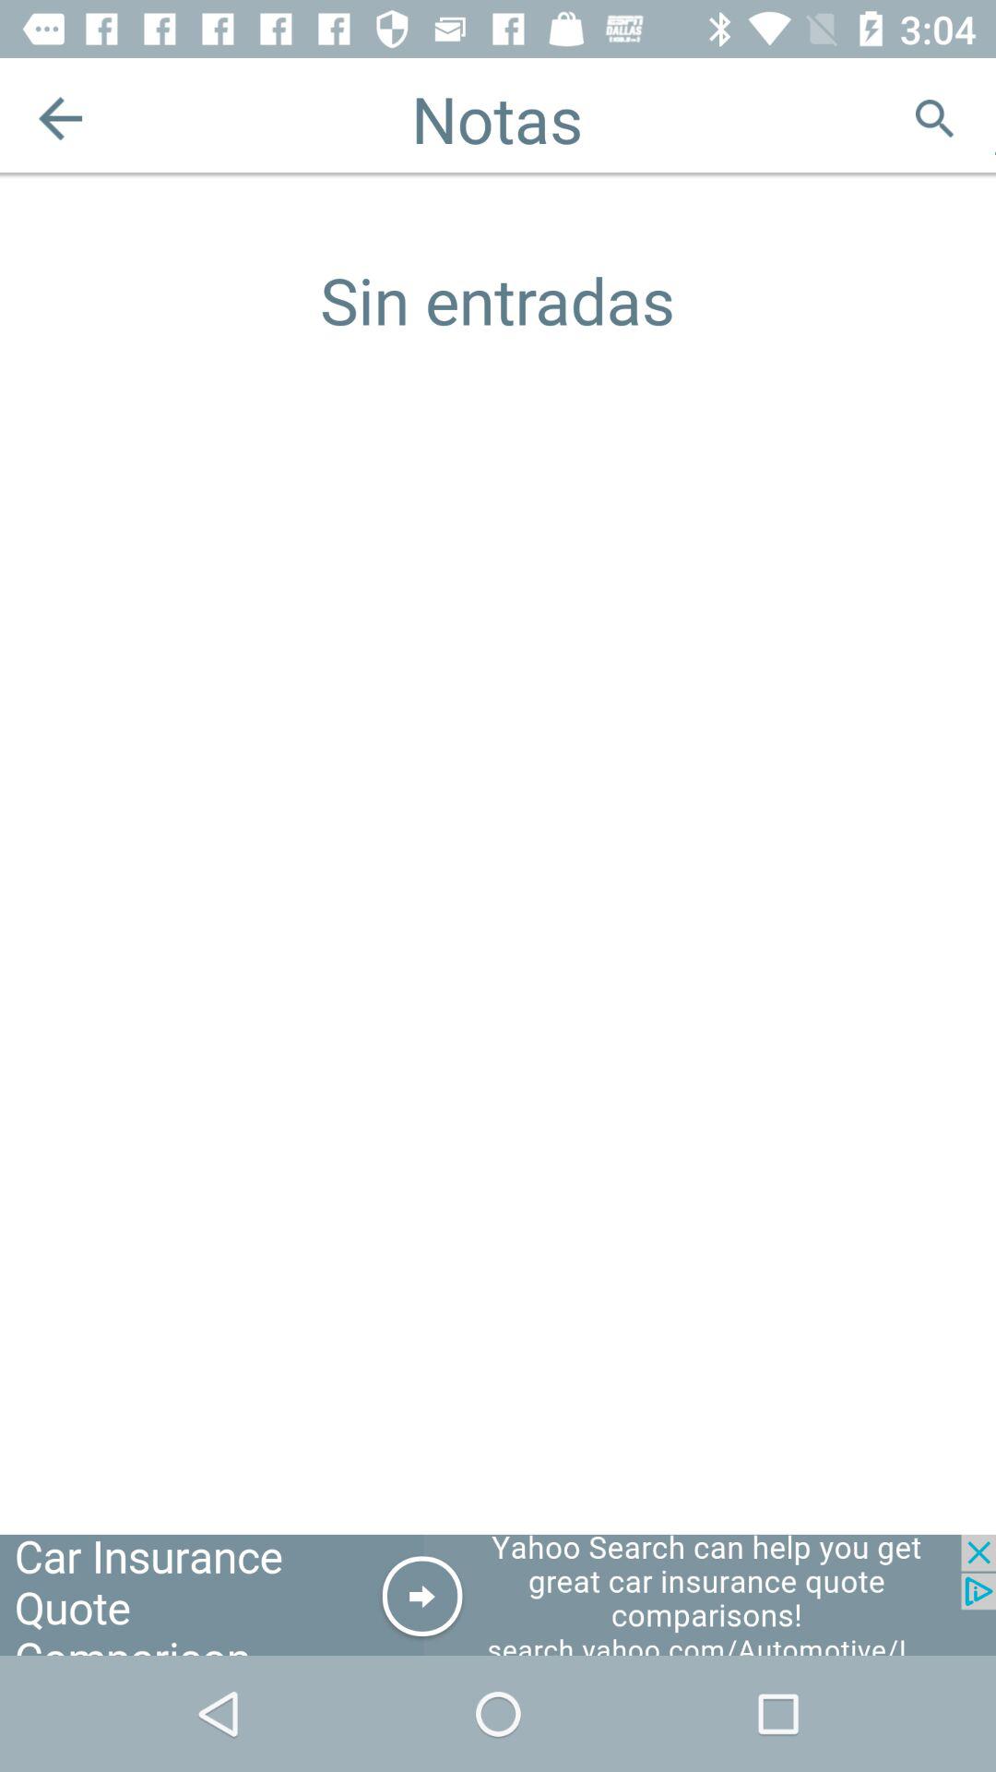 The image size is (996, 1772). Describe the element at coordinates (61, 118) in the screenshot. I see `go to previous` at that location.